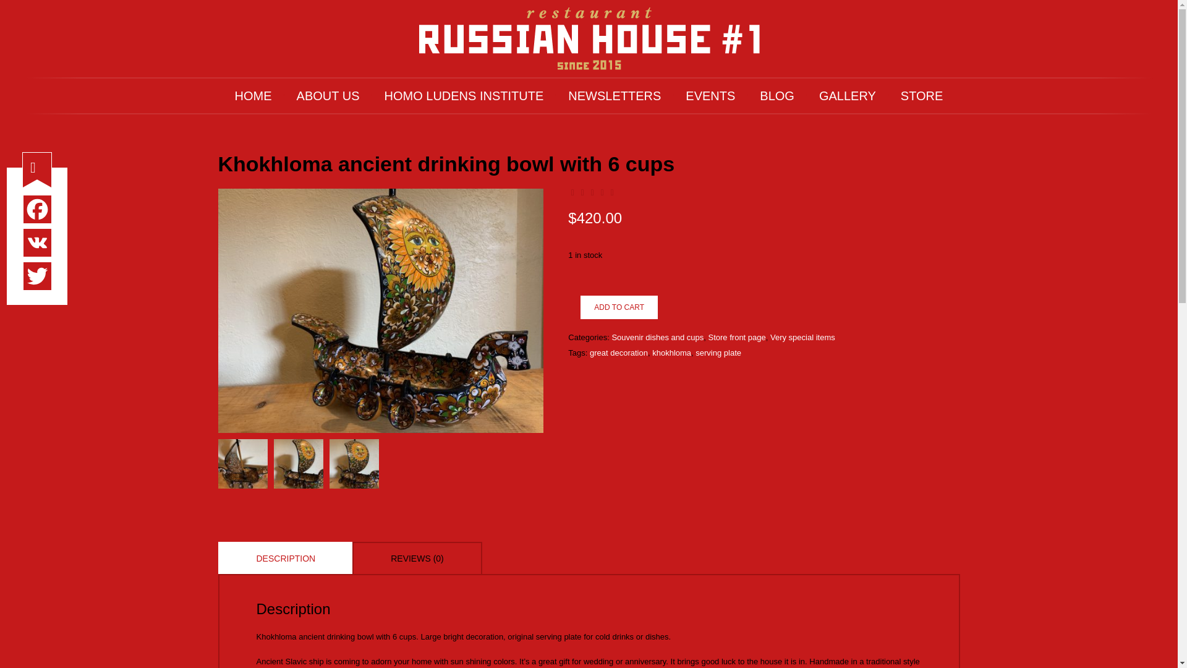 The height and width of the screenshot is (668, 1187). What do you see at coordinates (618, 307) in the screenshot?
I see `ADD TO CART` at bounding box center [618, 307].